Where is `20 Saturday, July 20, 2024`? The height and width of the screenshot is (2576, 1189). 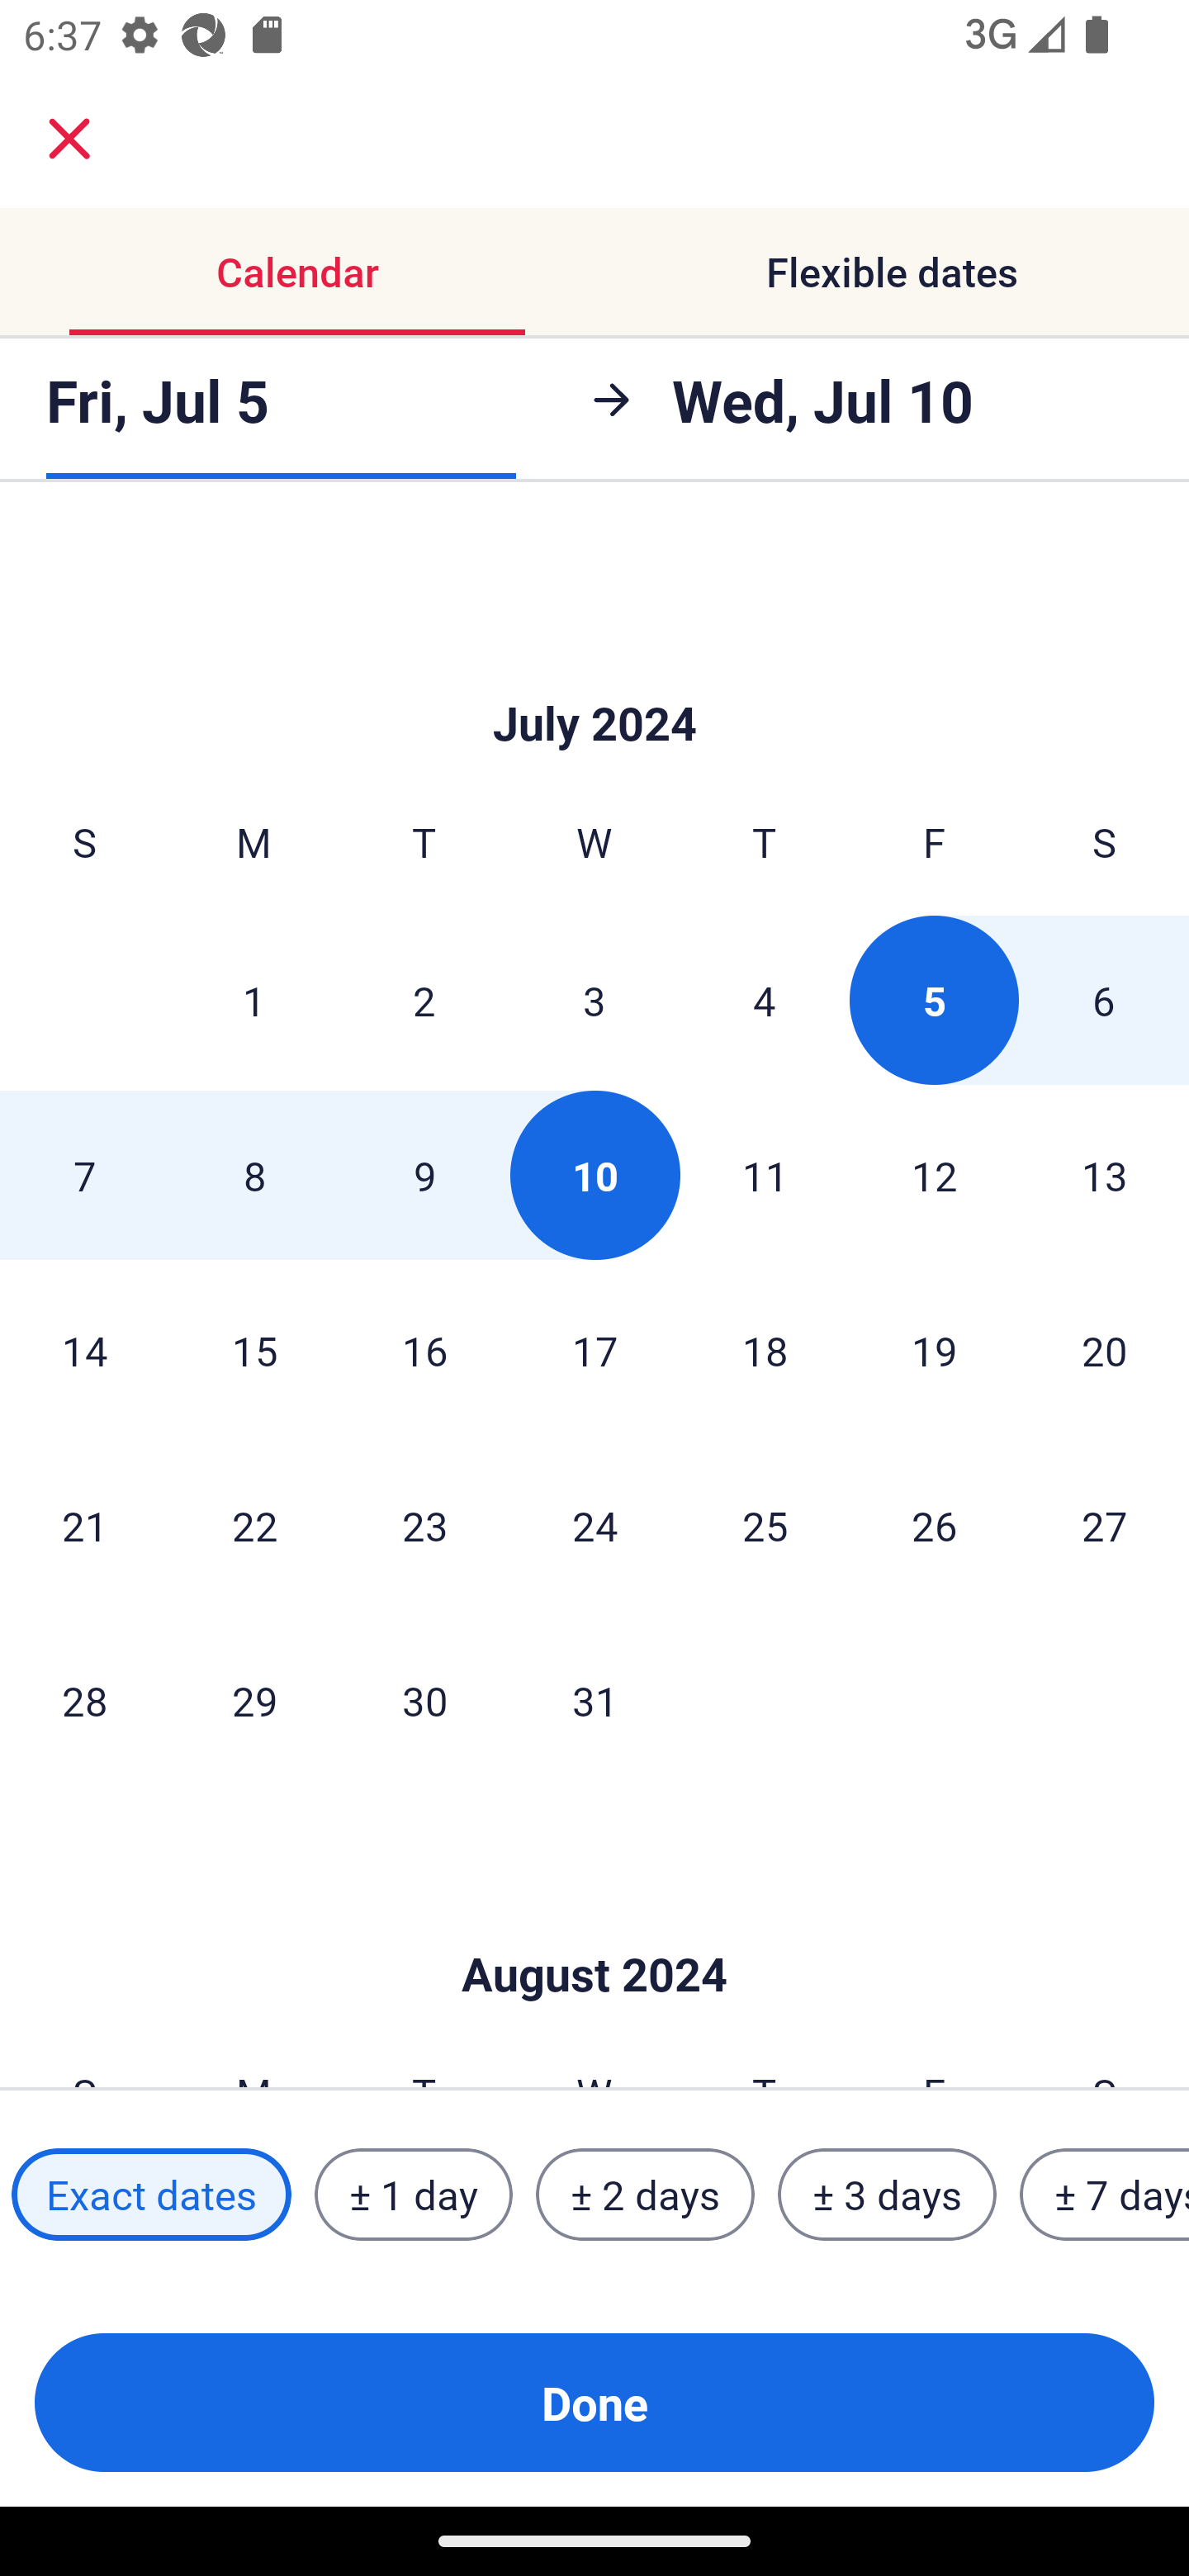
20 Saturday, July 20, 2024 is located at coordinates (1105, 1349).